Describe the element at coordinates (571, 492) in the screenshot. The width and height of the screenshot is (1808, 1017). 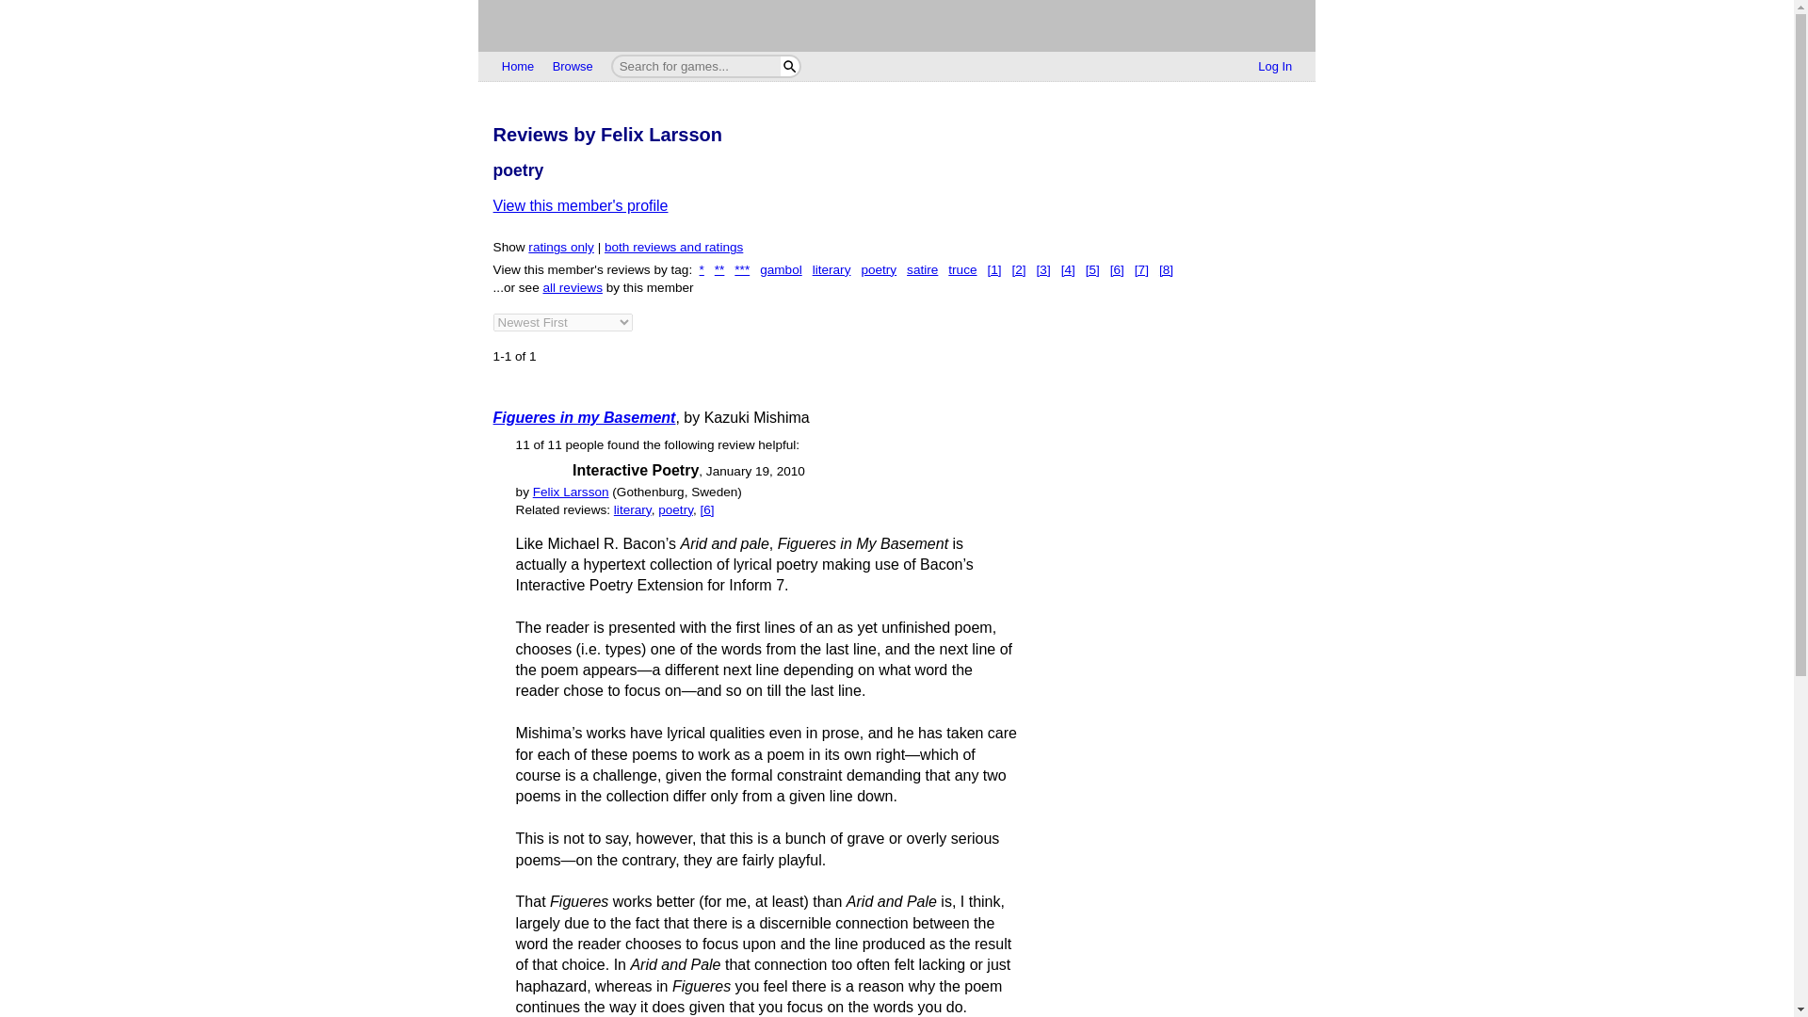
I see `Felix Larsson` at that location.